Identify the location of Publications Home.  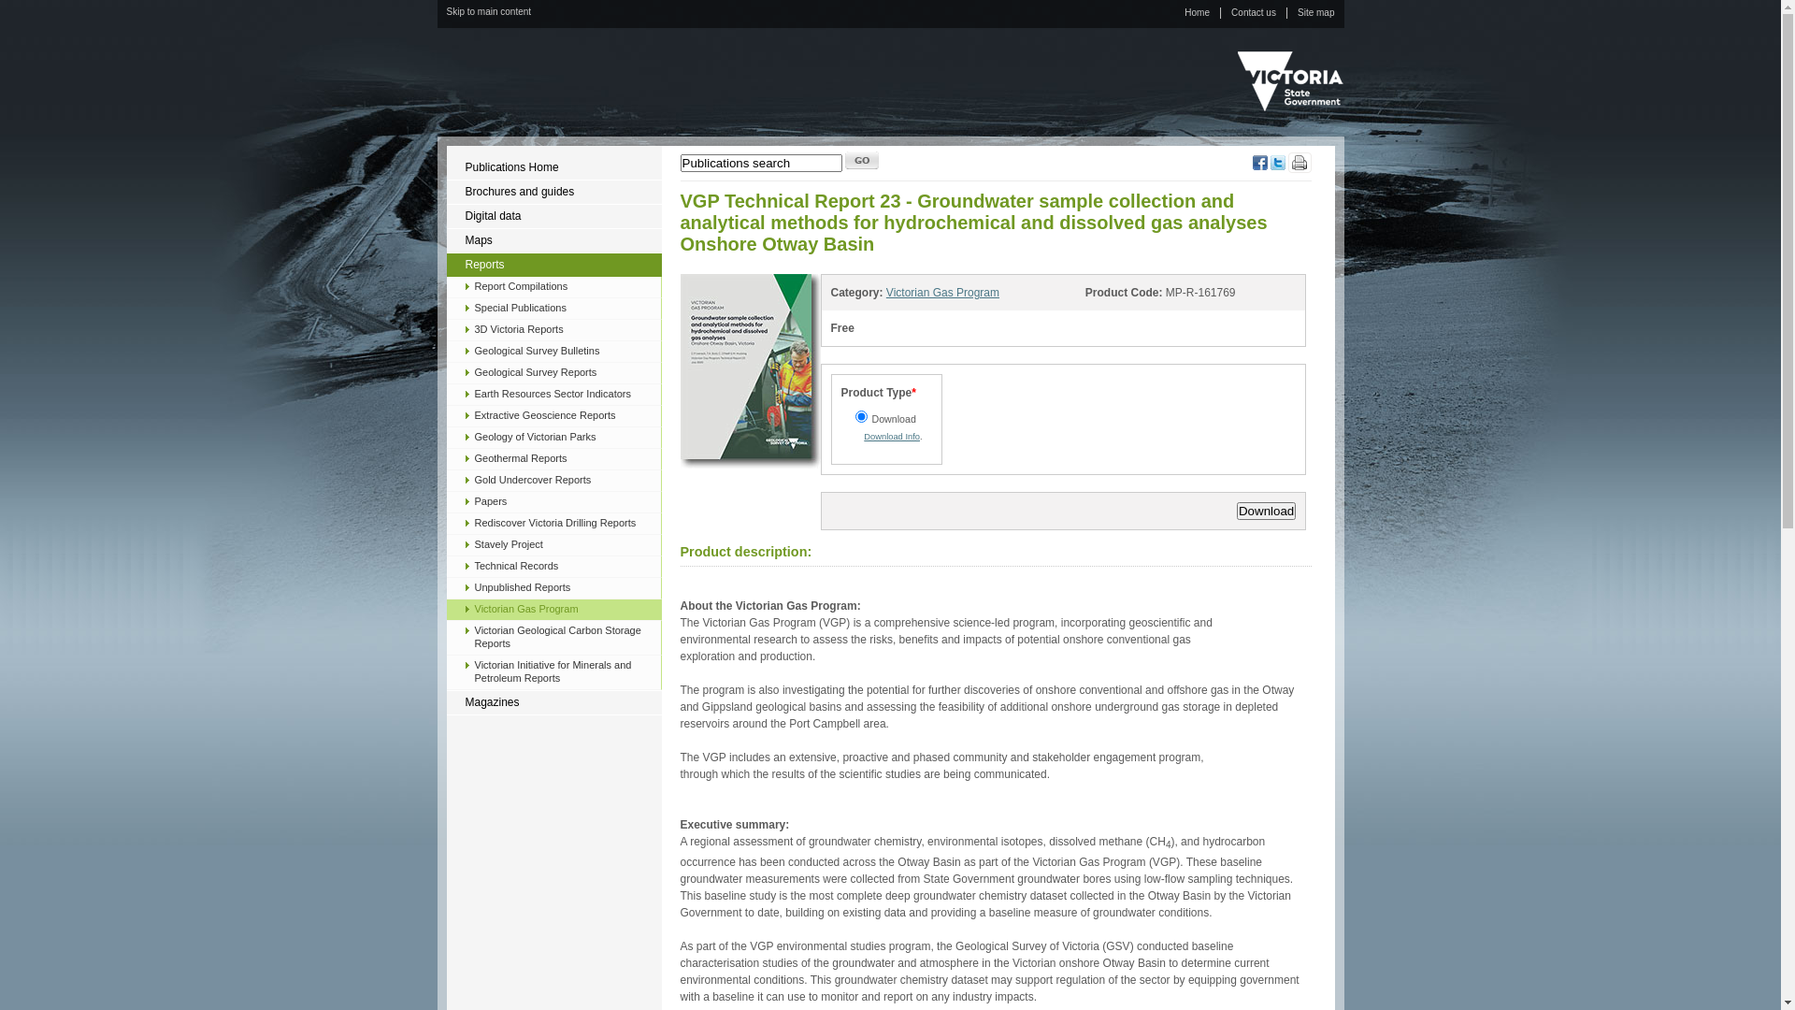
(554, 168).